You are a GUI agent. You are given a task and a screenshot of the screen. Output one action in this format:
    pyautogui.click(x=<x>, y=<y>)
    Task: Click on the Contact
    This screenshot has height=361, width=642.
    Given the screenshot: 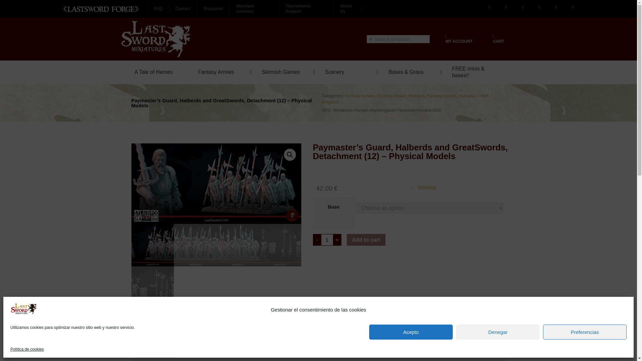 What is the action you would take?
    pyautogui.click(x=584, y=332)
    